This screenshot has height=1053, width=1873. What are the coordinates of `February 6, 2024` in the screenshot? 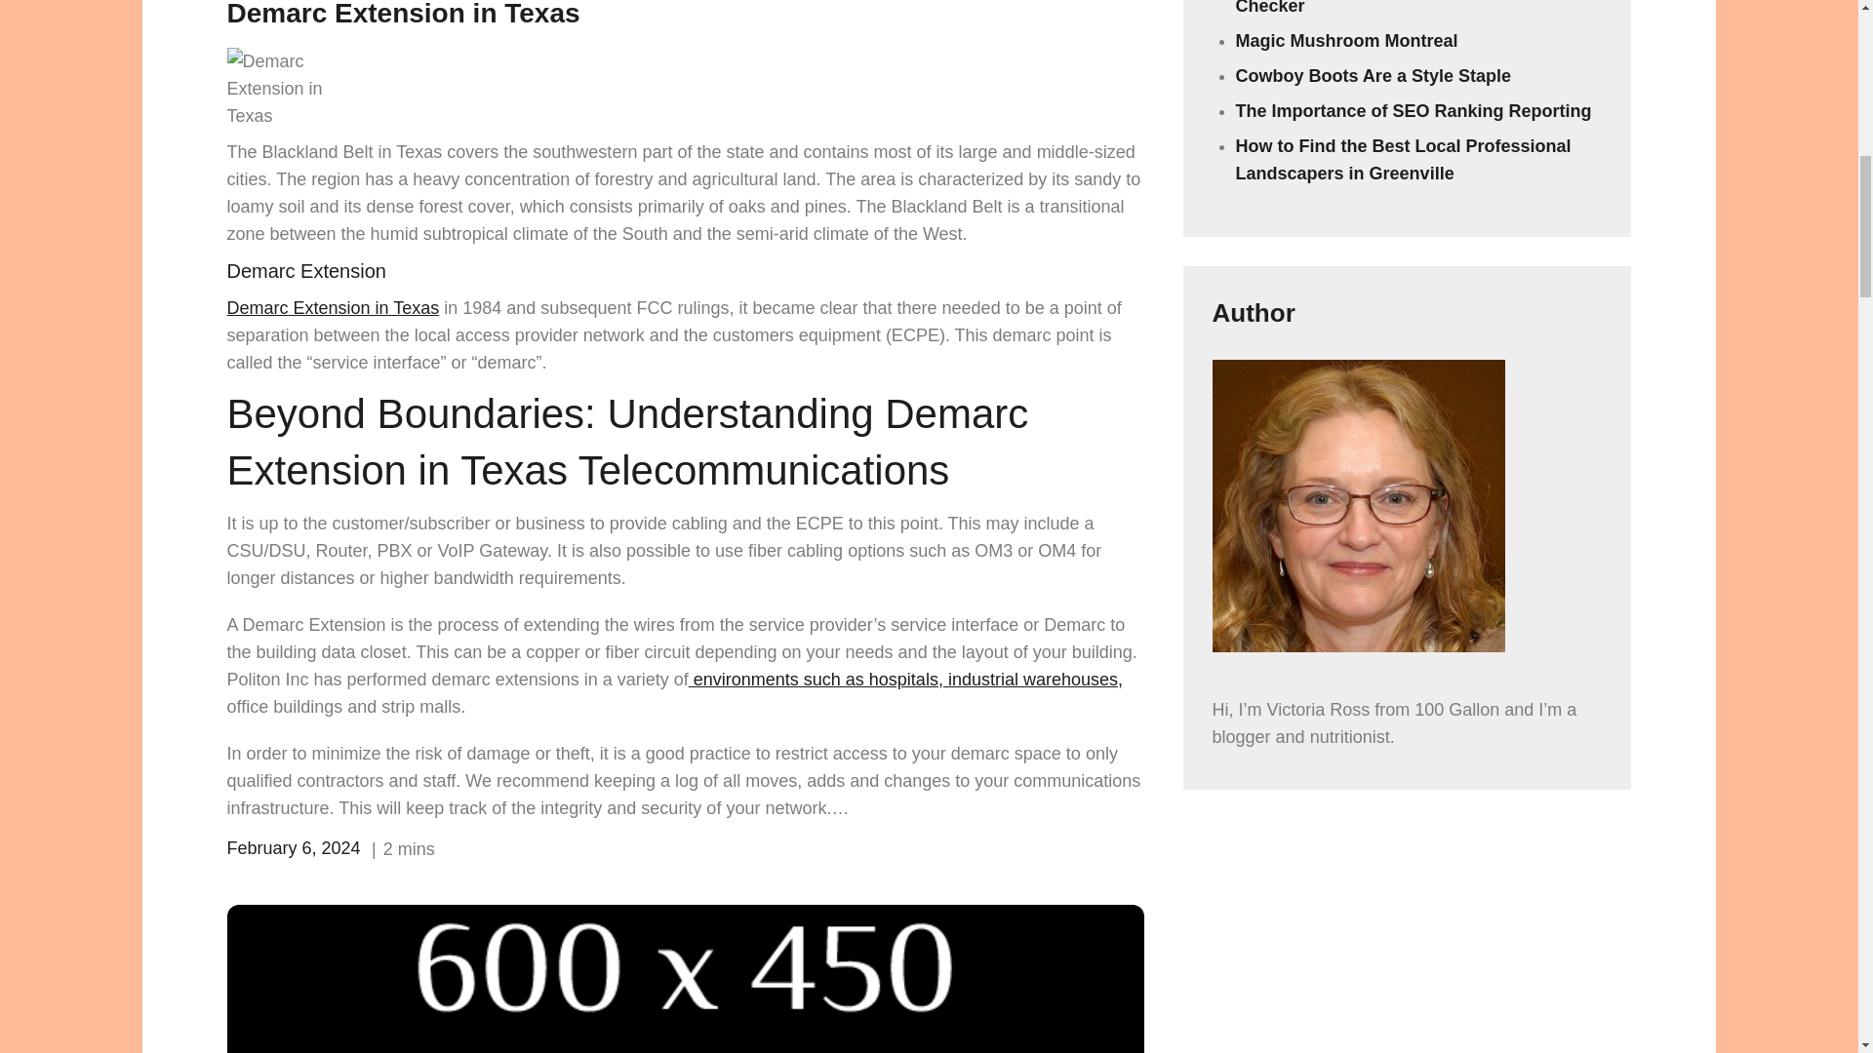 It's located at (293, 848).